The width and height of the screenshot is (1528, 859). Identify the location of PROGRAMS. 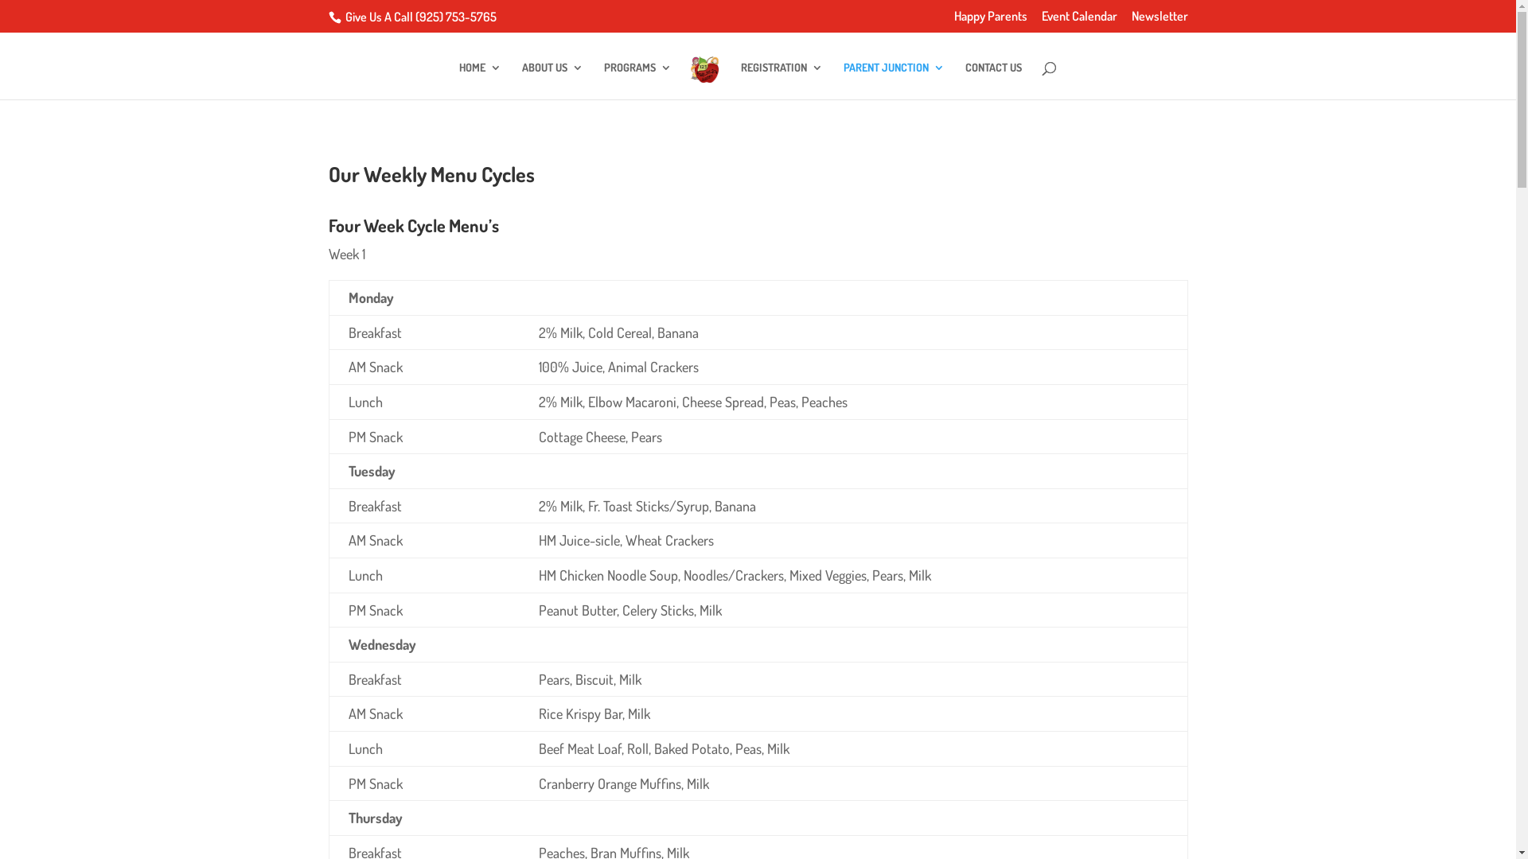
(638, 80).